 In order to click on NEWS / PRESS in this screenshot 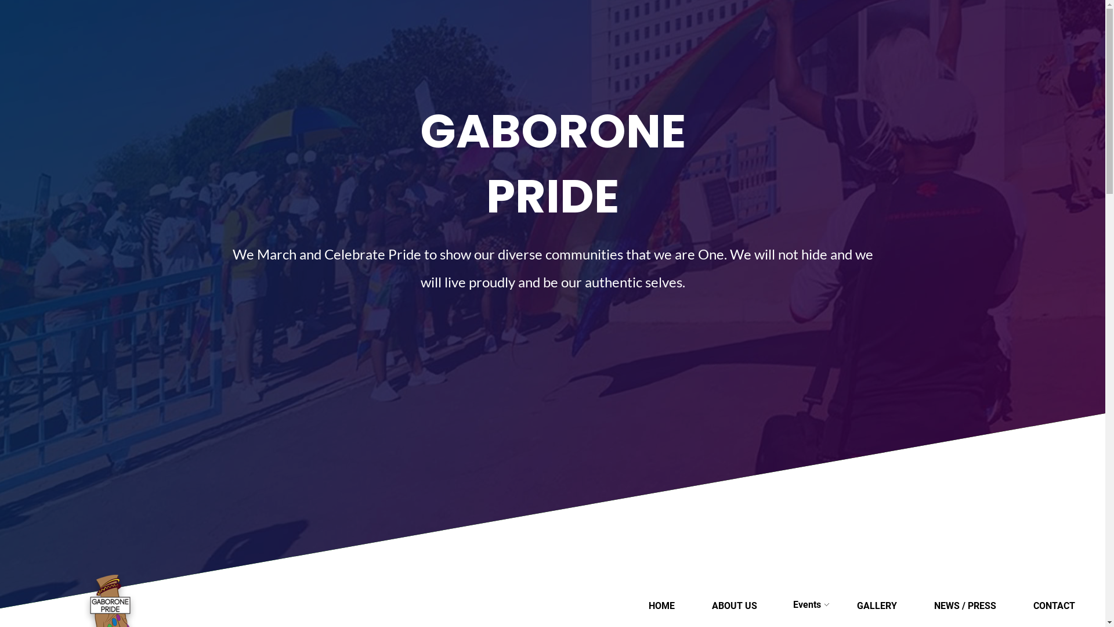, I will do `click(965, 606)`.